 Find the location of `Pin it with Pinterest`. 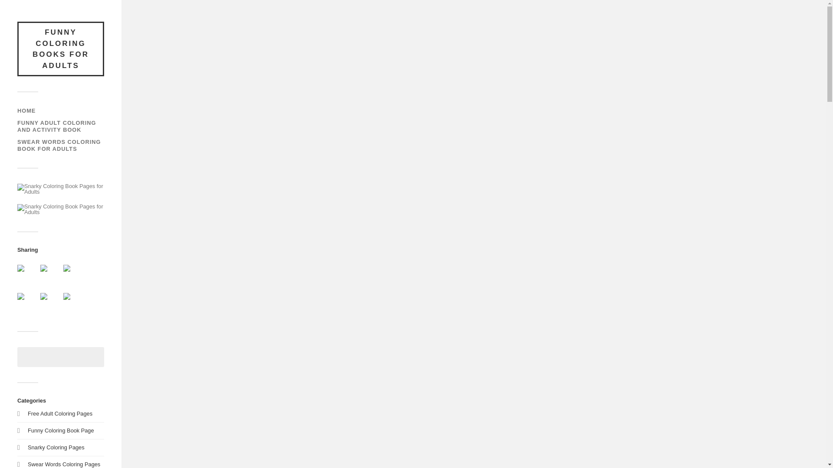

Pin it with Pinterest is located at coordinates (28, 303).